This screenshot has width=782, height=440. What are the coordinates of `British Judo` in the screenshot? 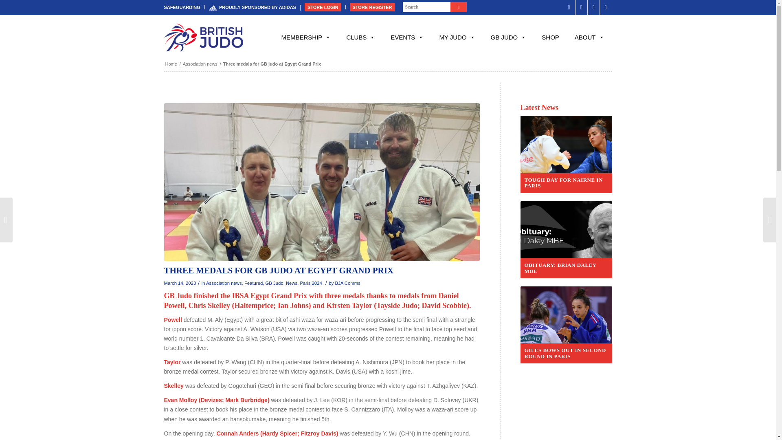 It's located at (171, 64).